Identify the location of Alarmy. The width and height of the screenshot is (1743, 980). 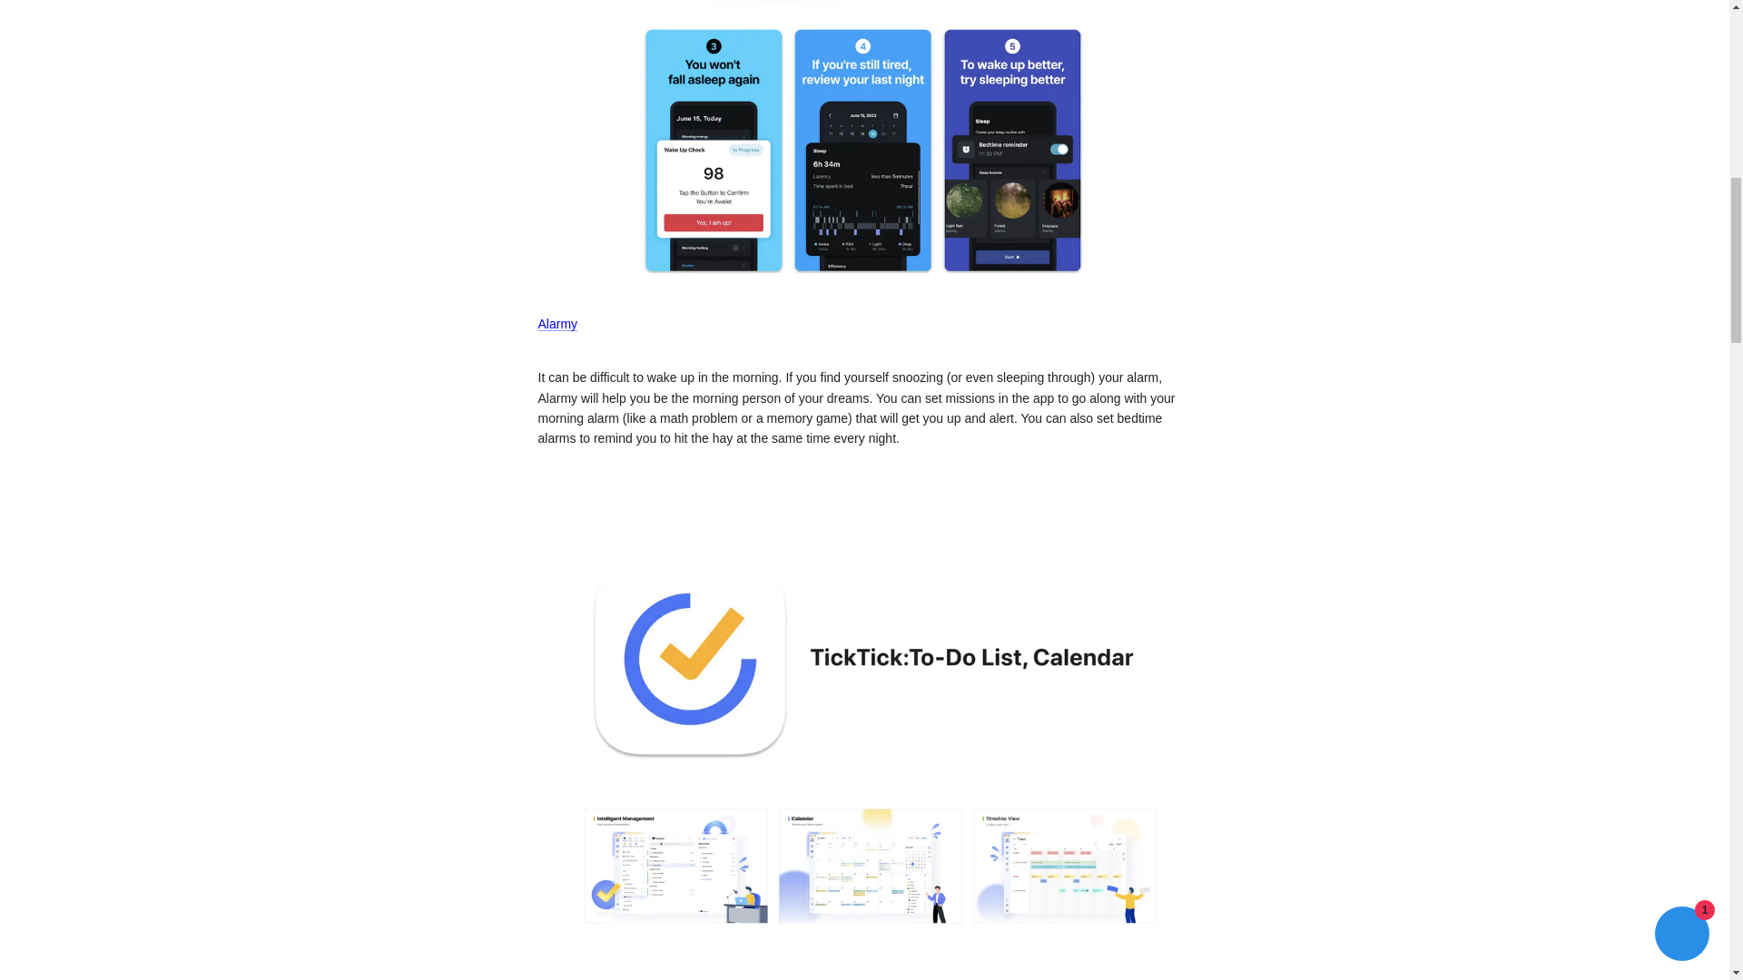
(556, 323).